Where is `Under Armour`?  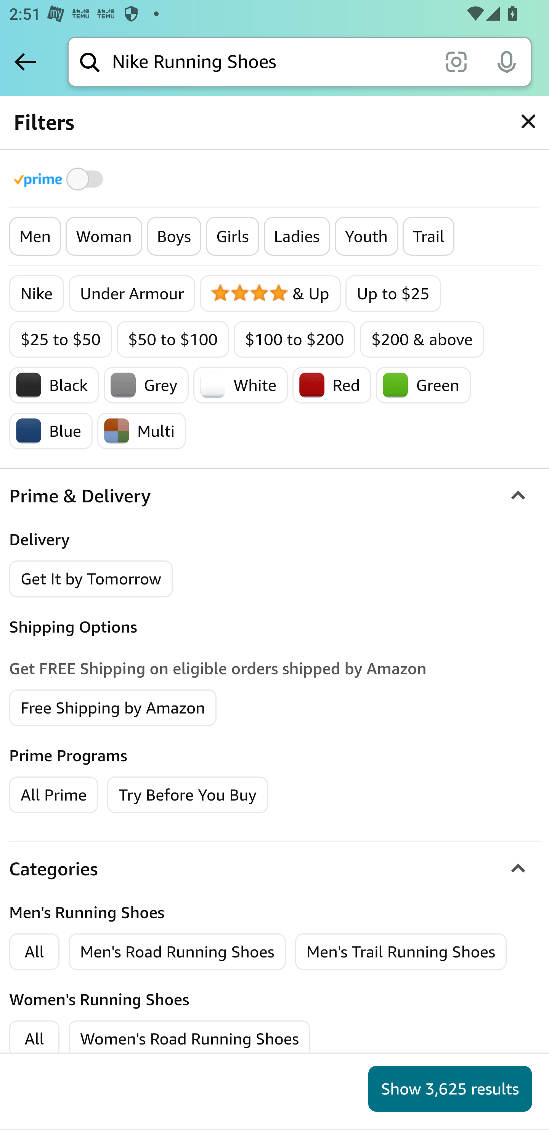 Under Armour is located at coordinates (132, 294).